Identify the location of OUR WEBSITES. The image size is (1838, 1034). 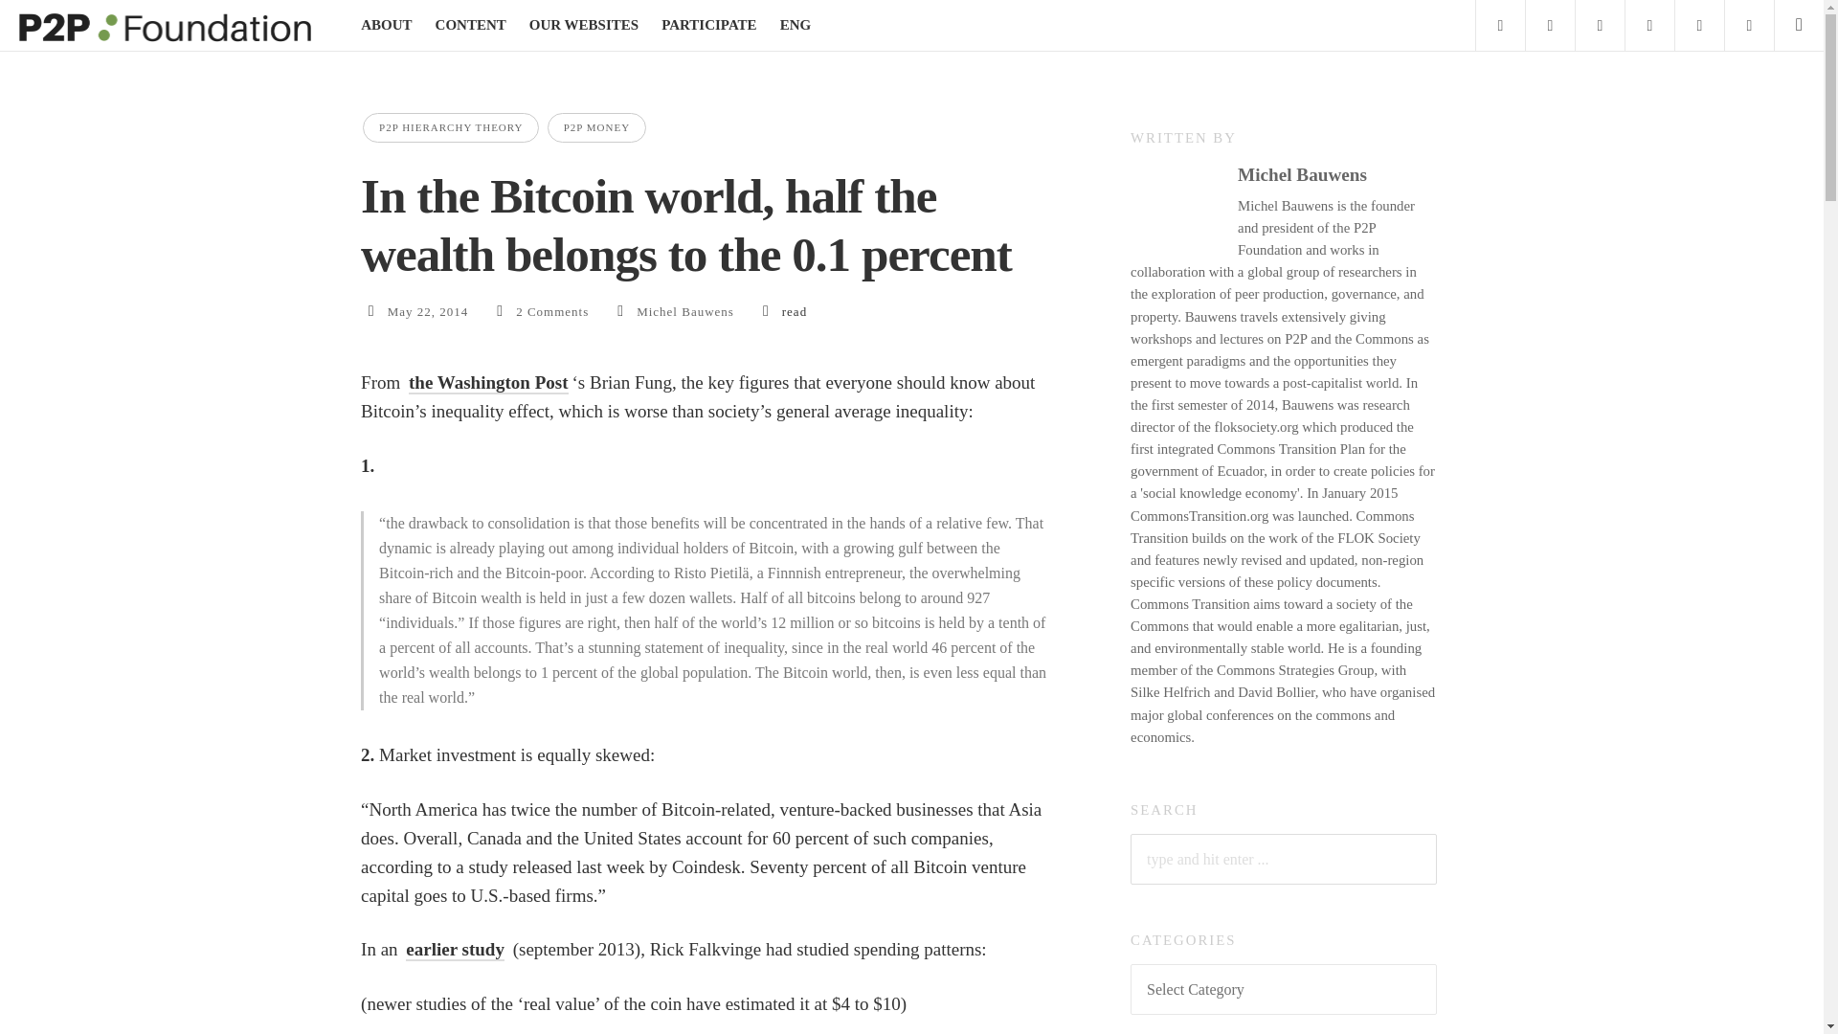
(583, 25).